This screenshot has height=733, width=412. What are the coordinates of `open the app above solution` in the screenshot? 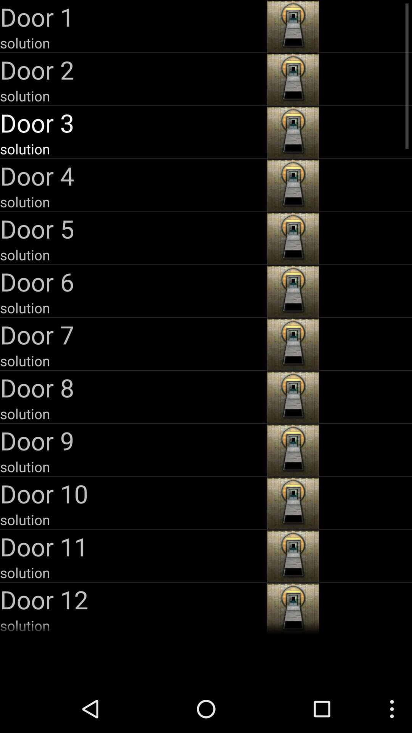 It's located at (133, 441).